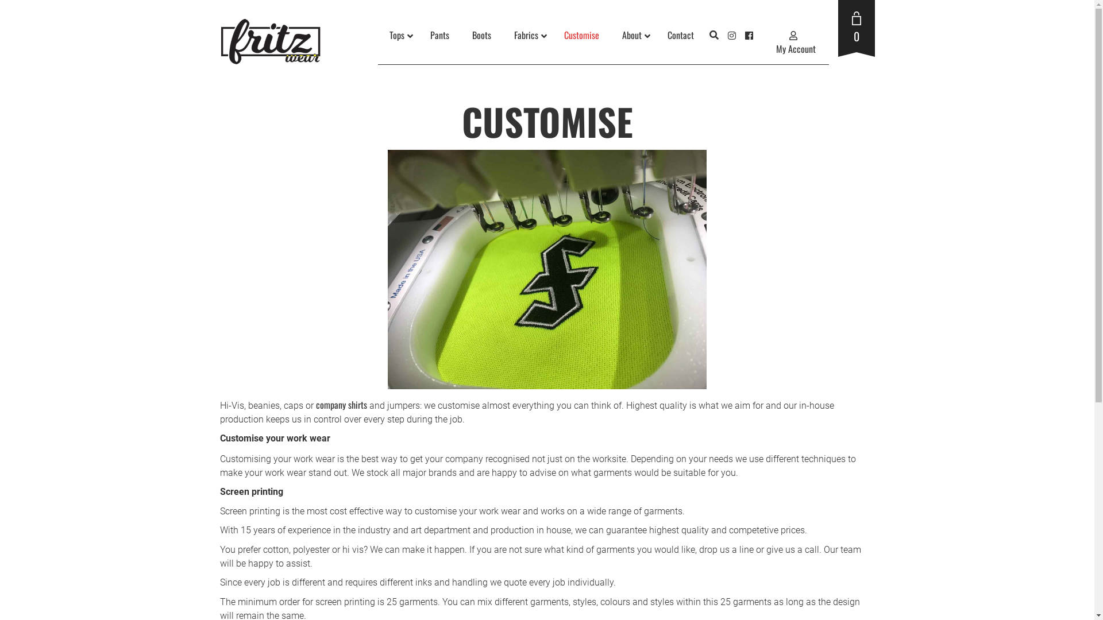  What do you see at coordinates (581, 35) in the screenshot?
I see `Customise` at bounding box center [581, 35].